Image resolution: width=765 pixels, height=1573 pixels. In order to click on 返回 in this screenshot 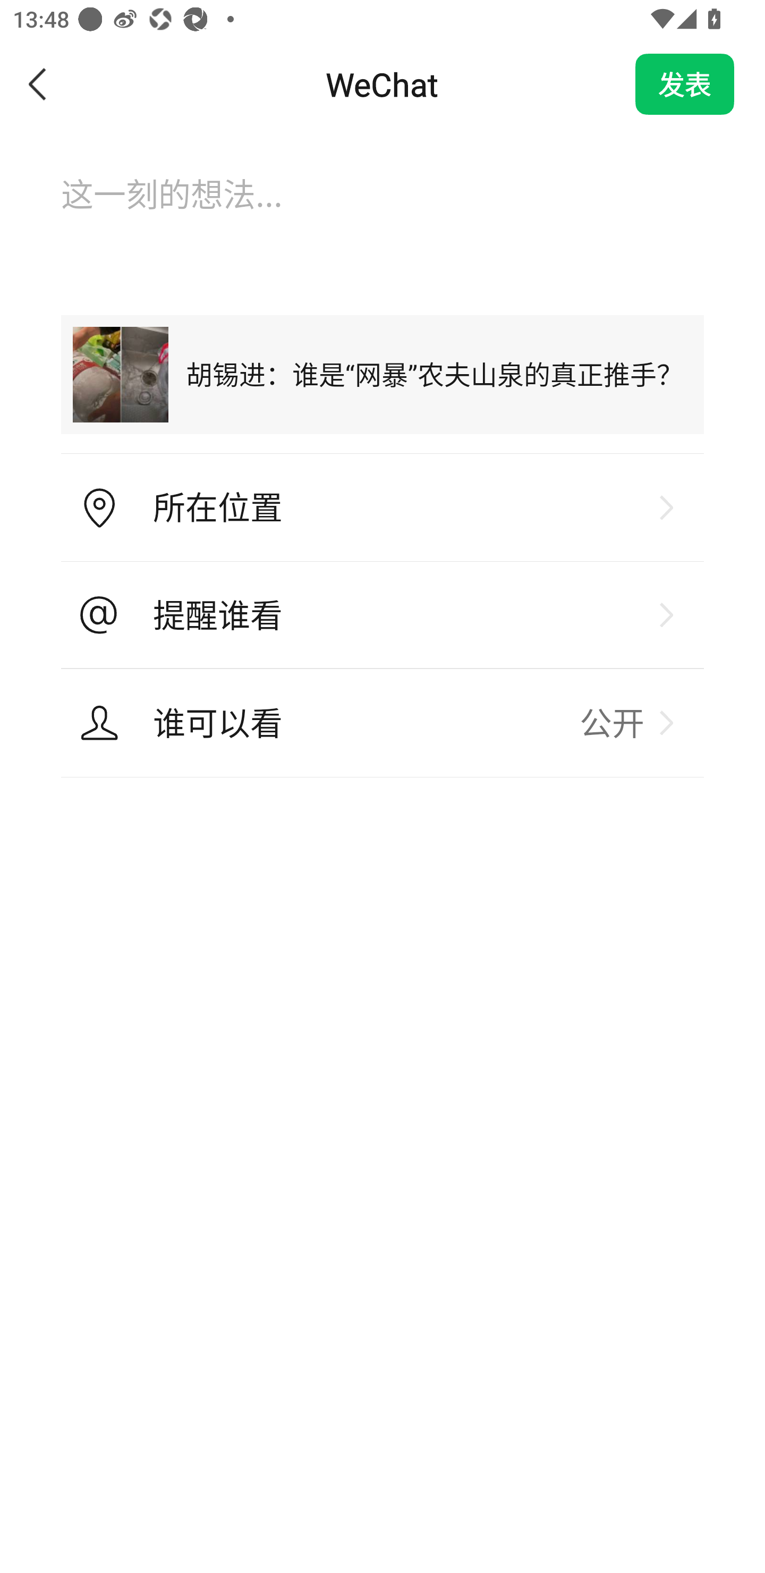, I will do `click(38, 84)`.